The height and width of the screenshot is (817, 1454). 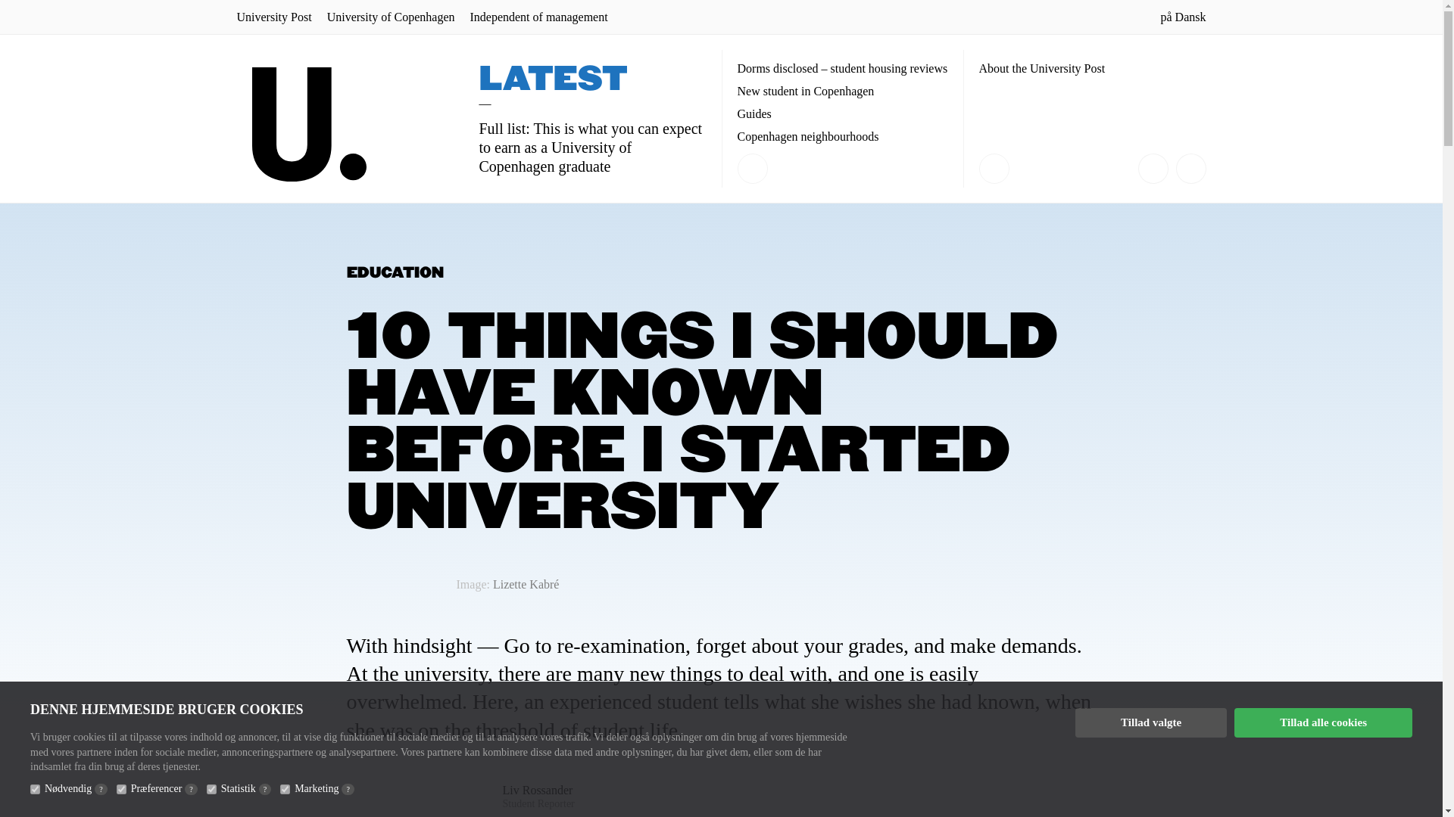 What do you see at coordinates (1323, 723) in the screenshot?
I see `Tillad alle cookies` at bounding box center [1323, 723].